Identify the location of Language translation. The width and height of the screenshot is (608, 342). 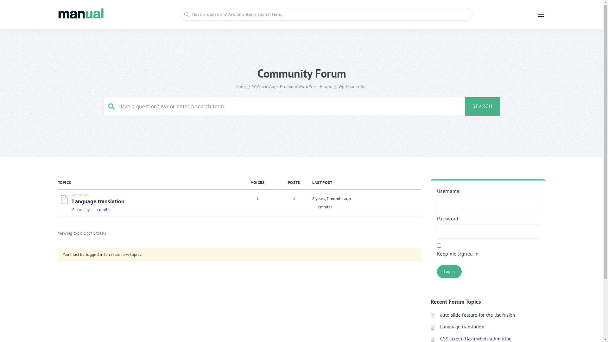
(462, 327).